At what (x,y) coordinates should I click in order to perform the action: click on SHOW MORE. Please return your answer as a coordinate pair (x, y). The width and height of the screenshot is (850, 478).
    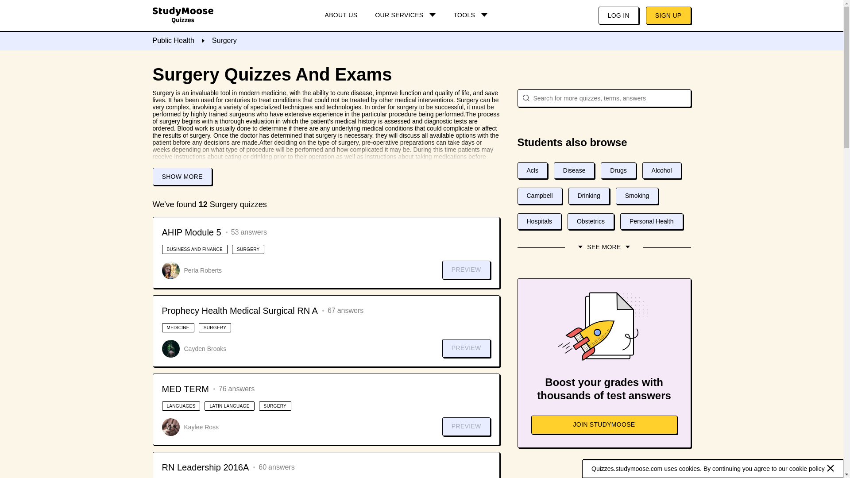
    Looking at the image, I should click on (182, 177).